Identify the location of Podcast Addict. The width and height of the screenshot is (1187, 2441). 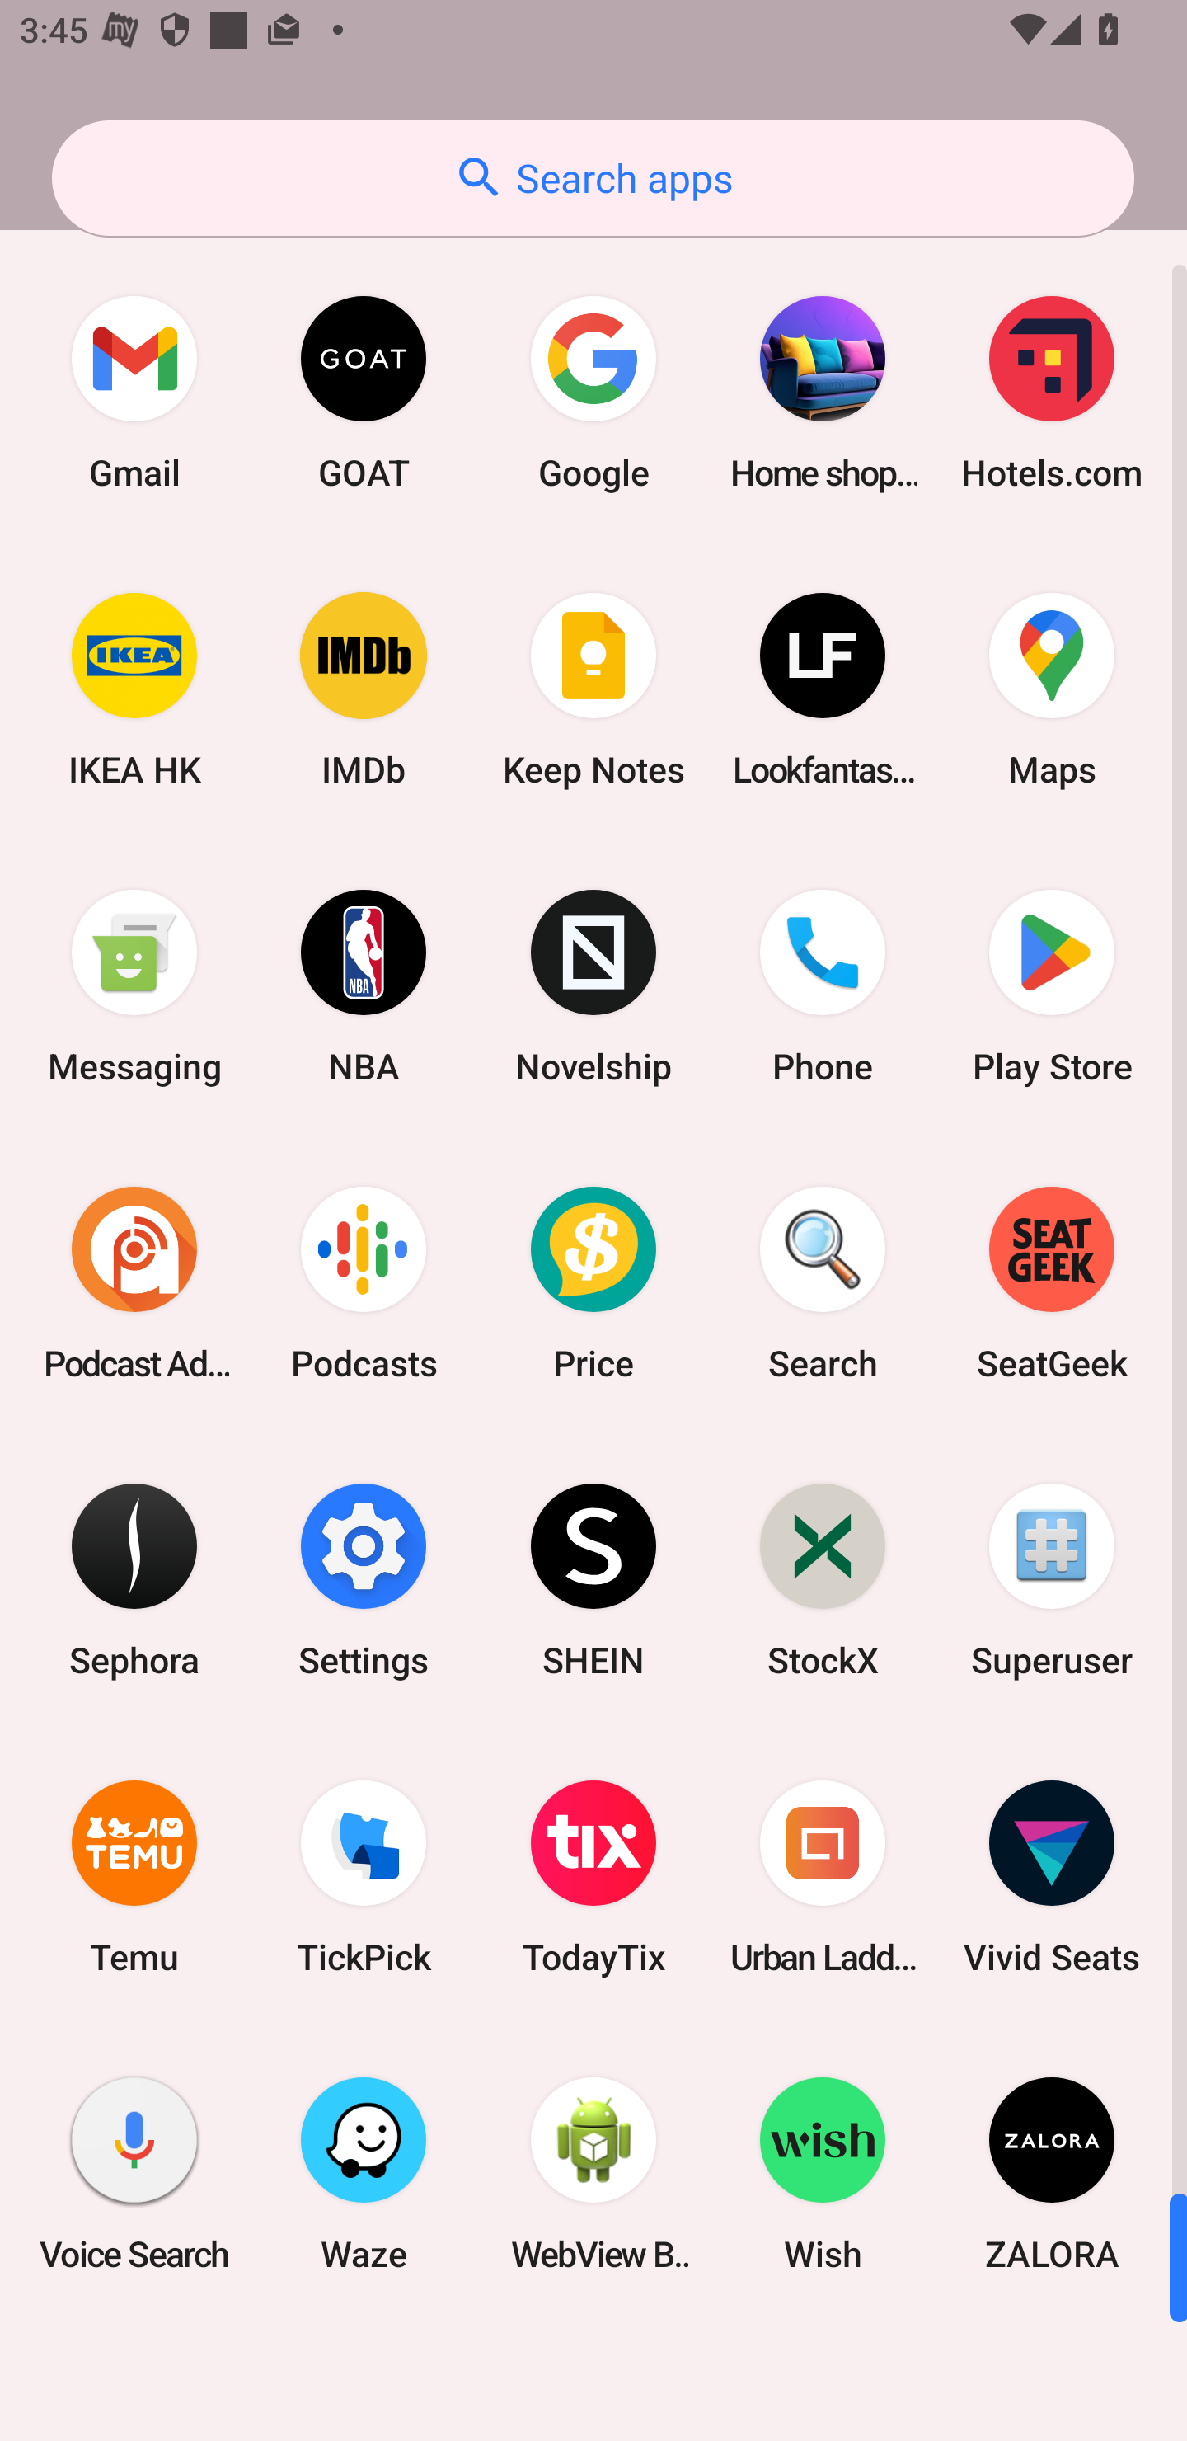
(134, 1282).